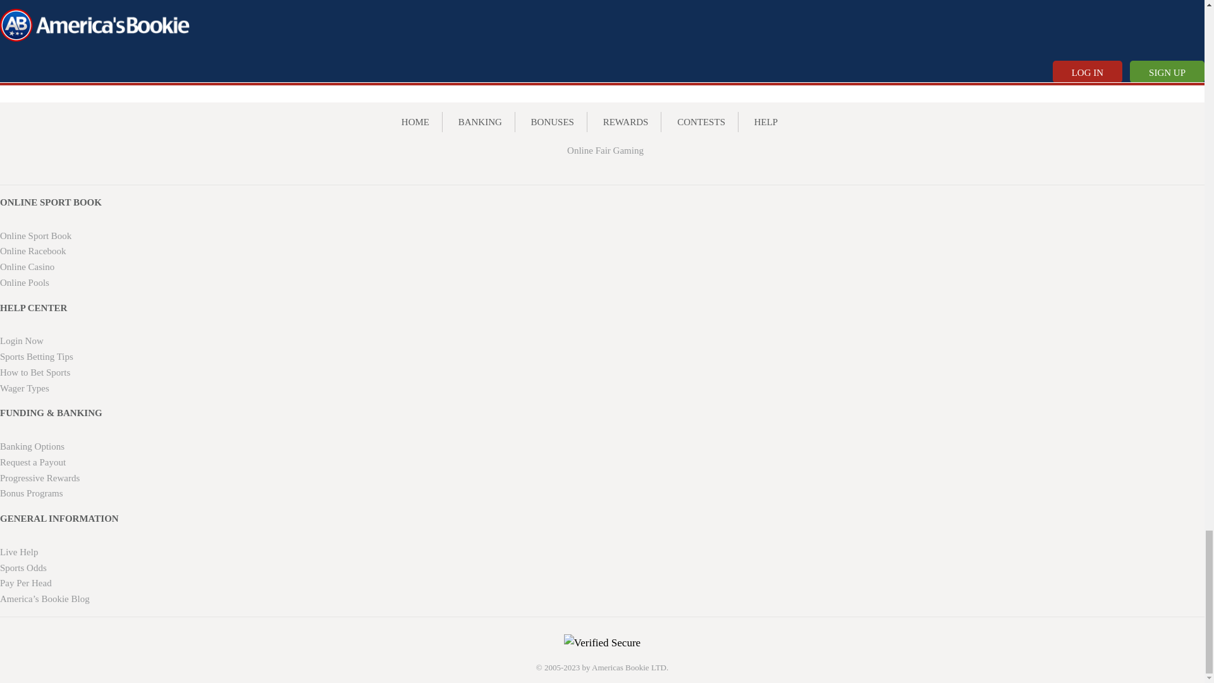 Image resolution: width=1214 pixels, height=683 pixels. Describe the element at coordinates (21, 340) in the screenshot. I see `Login Now` at that location.